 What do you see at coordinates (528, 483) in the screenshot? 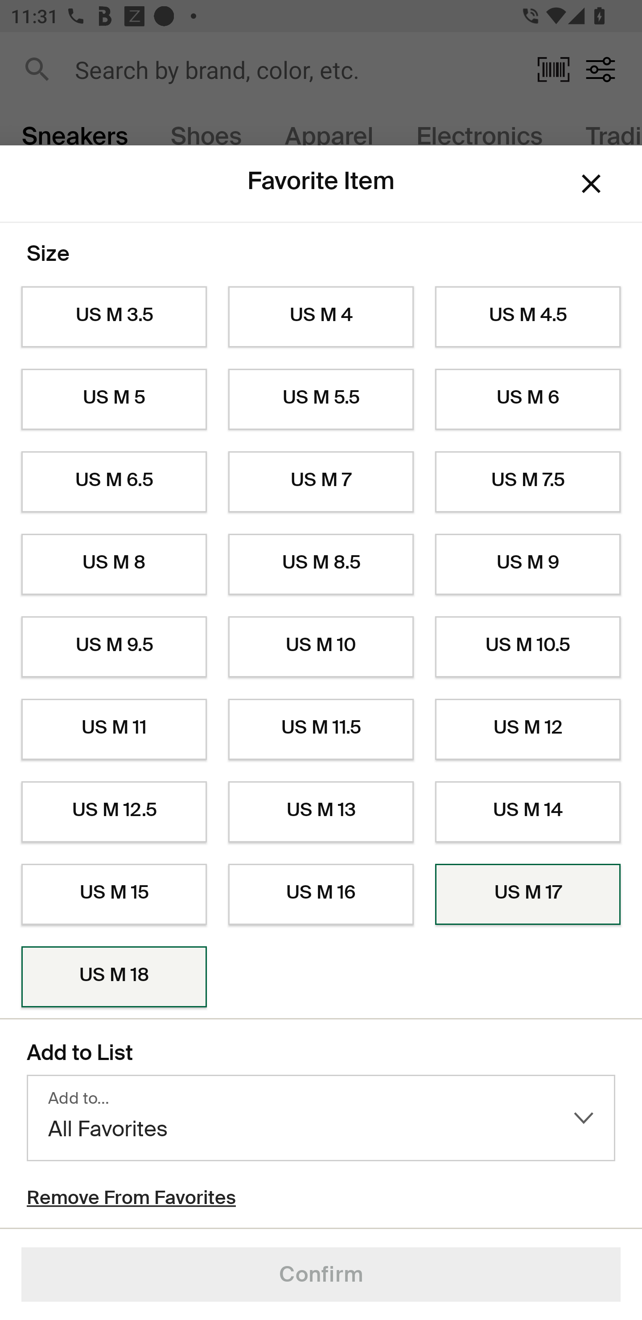
I see `US M 7.5` at bounding box center [528, 483].